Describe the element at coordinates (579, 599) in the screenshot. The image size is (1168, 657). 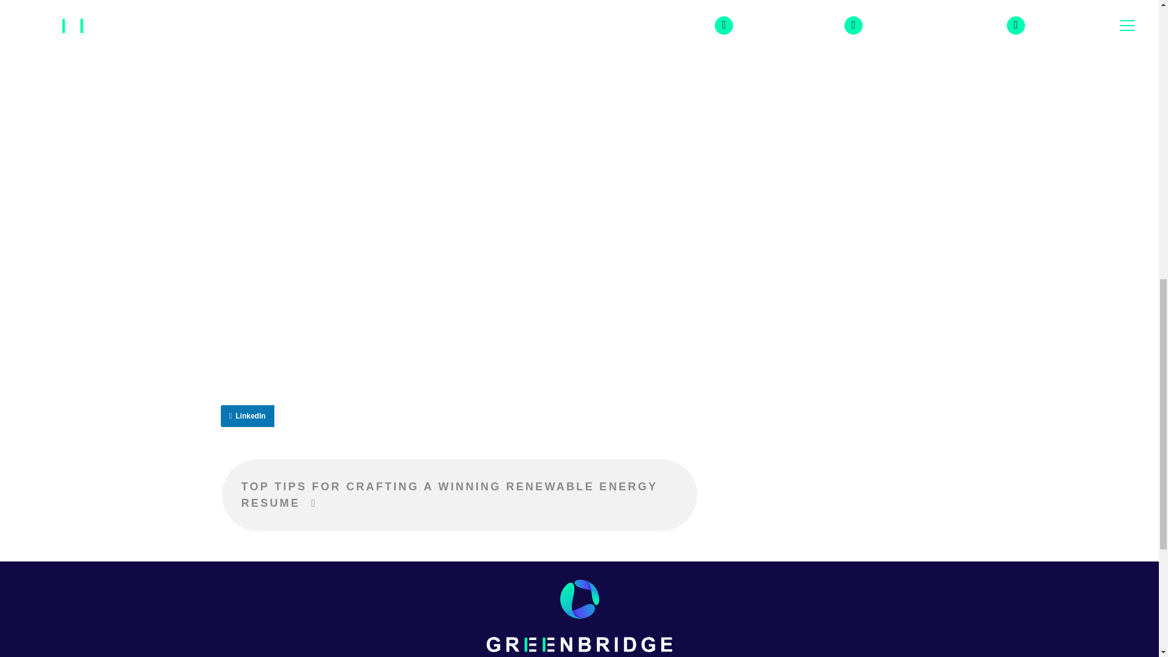
I see `logo-img-circle` at that location.